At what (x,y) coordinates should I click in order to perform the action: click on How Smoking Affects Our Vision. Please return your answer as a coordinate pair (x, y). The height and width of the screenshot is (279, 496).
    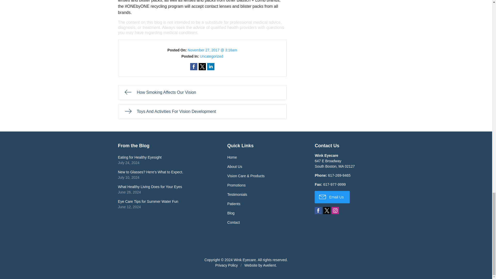
    Looking at the image, I should click on (202, 92).